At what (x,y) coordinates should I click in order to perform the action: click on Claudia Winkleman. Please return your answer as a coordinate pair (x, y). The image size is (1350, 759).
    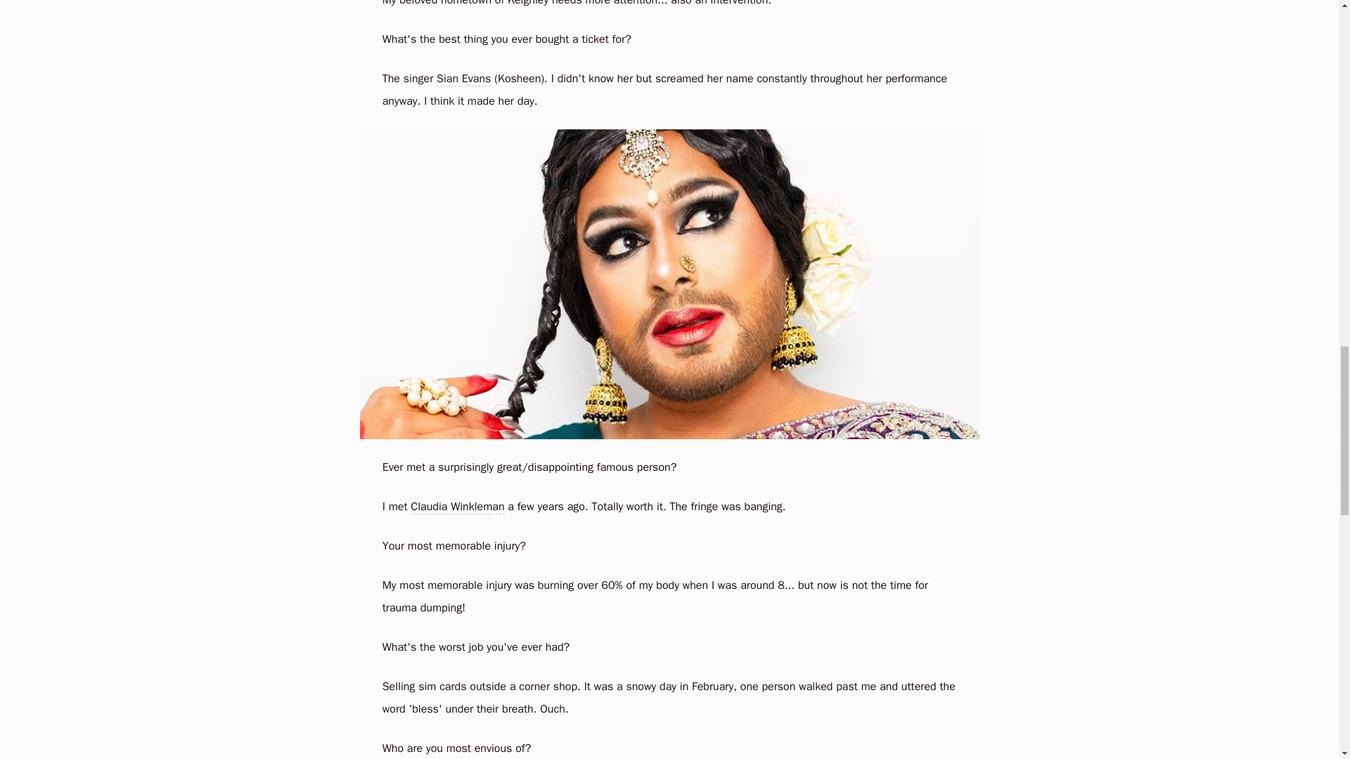
    Looking at the image, I should click on (457, 507).